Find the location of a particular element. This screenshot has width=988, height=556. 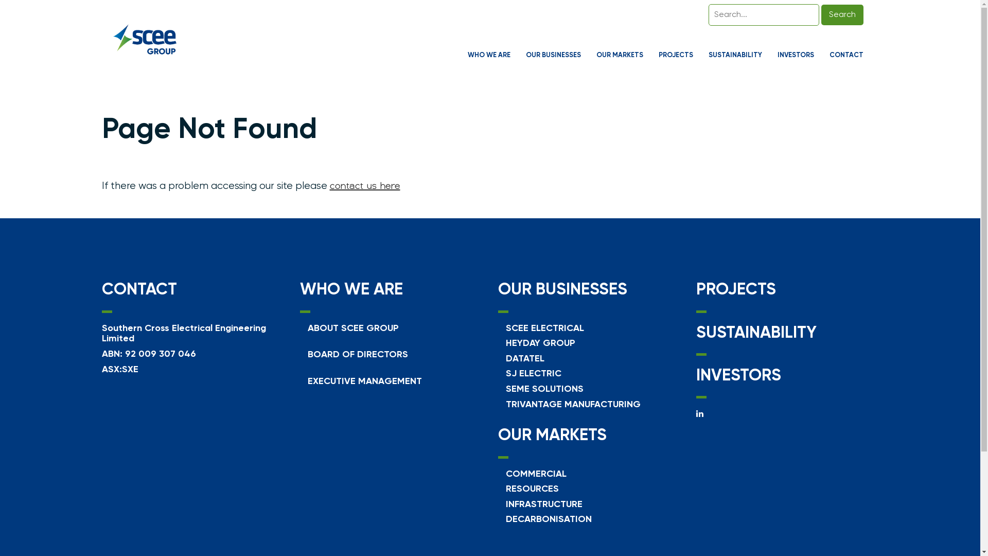

WHO WE ARE is located at coordinates (351, 290).